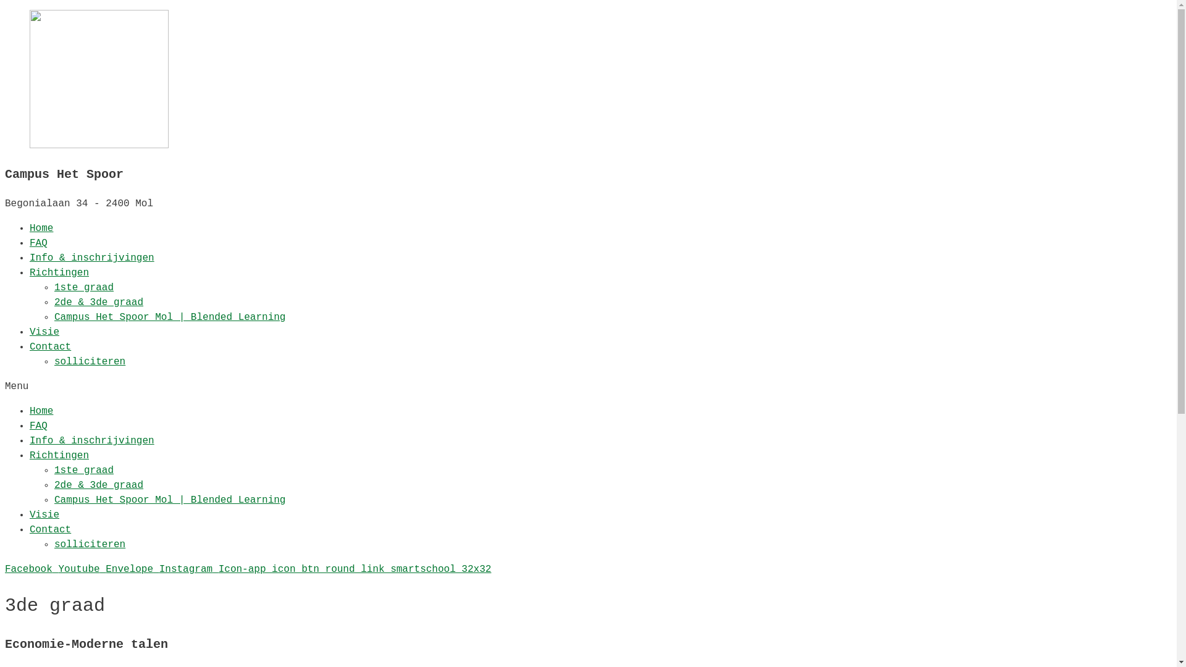  I want to click on 1ste graad, so click(84, 288).